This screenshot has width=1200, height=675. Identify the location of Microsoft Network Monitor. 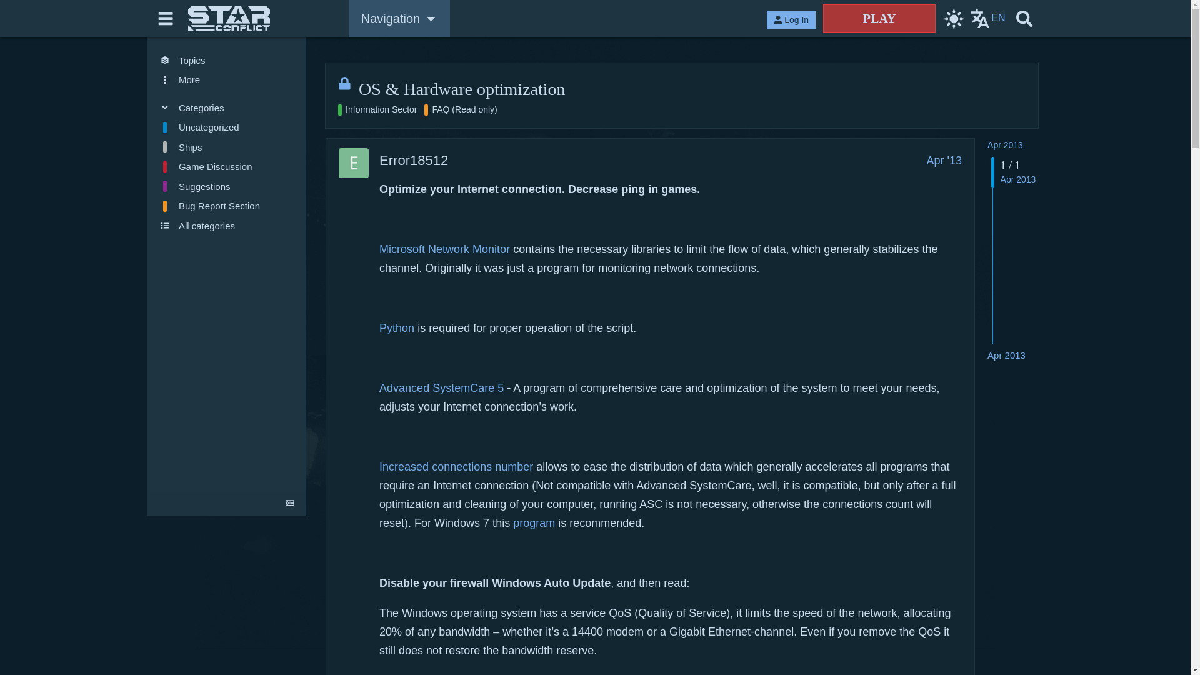
(444, 249).